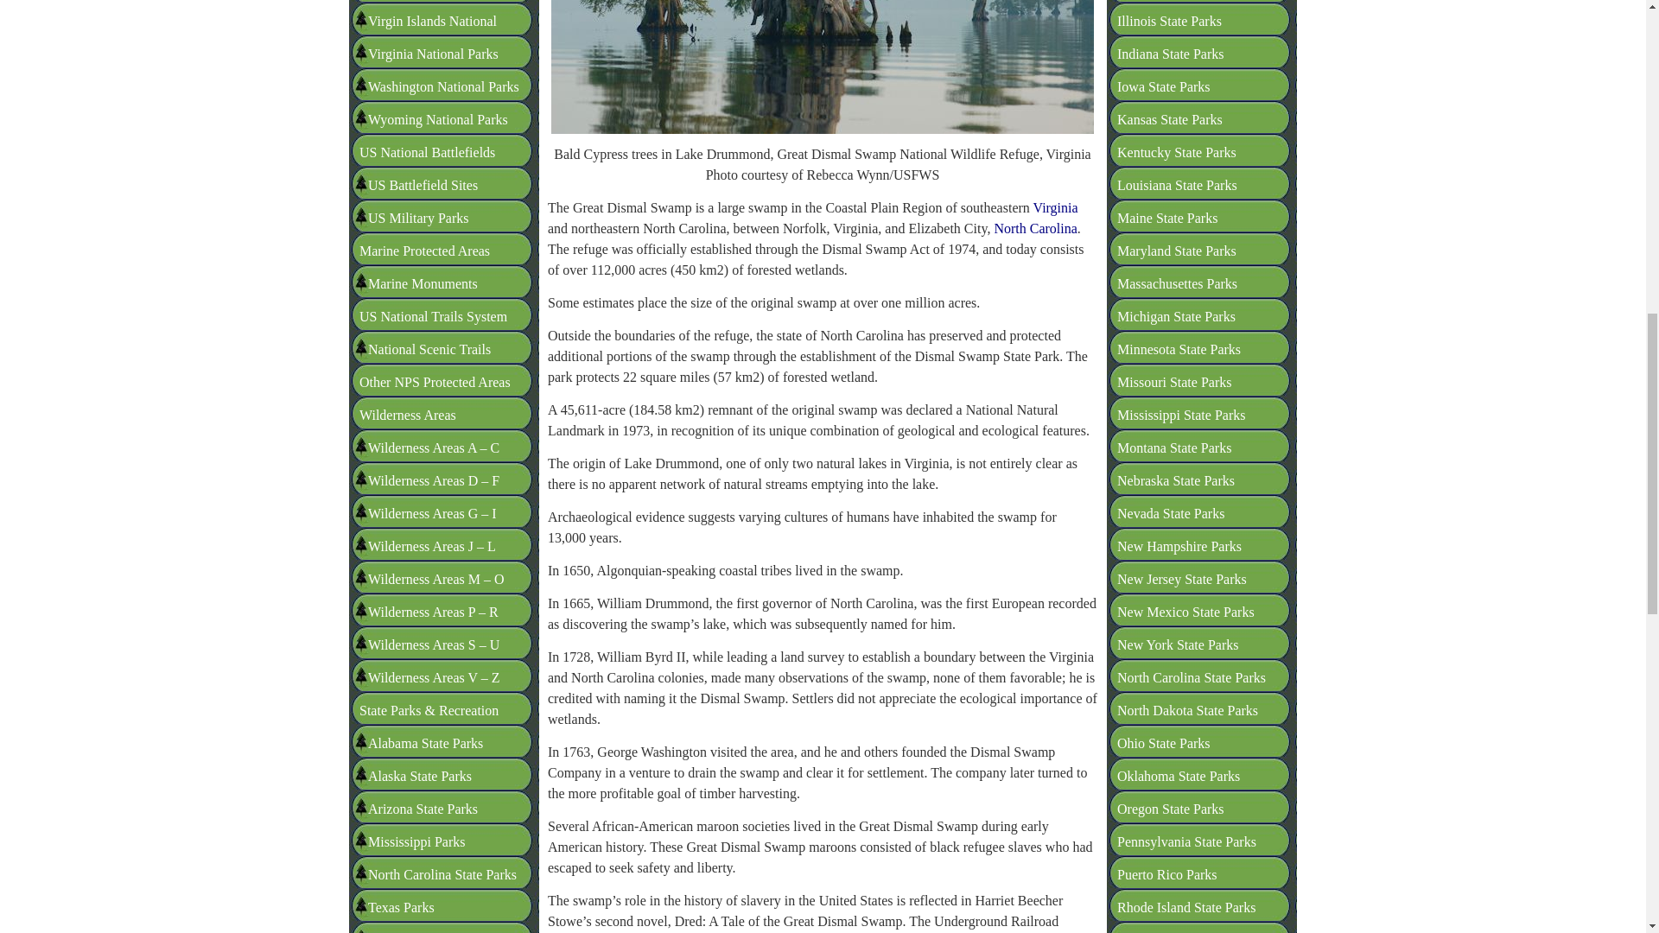 The image size is (1659, 933). What do you see at coordinates (429, 194) in the screenshot?
I see `National Scenic Trails` at bounding box center [429, 194].